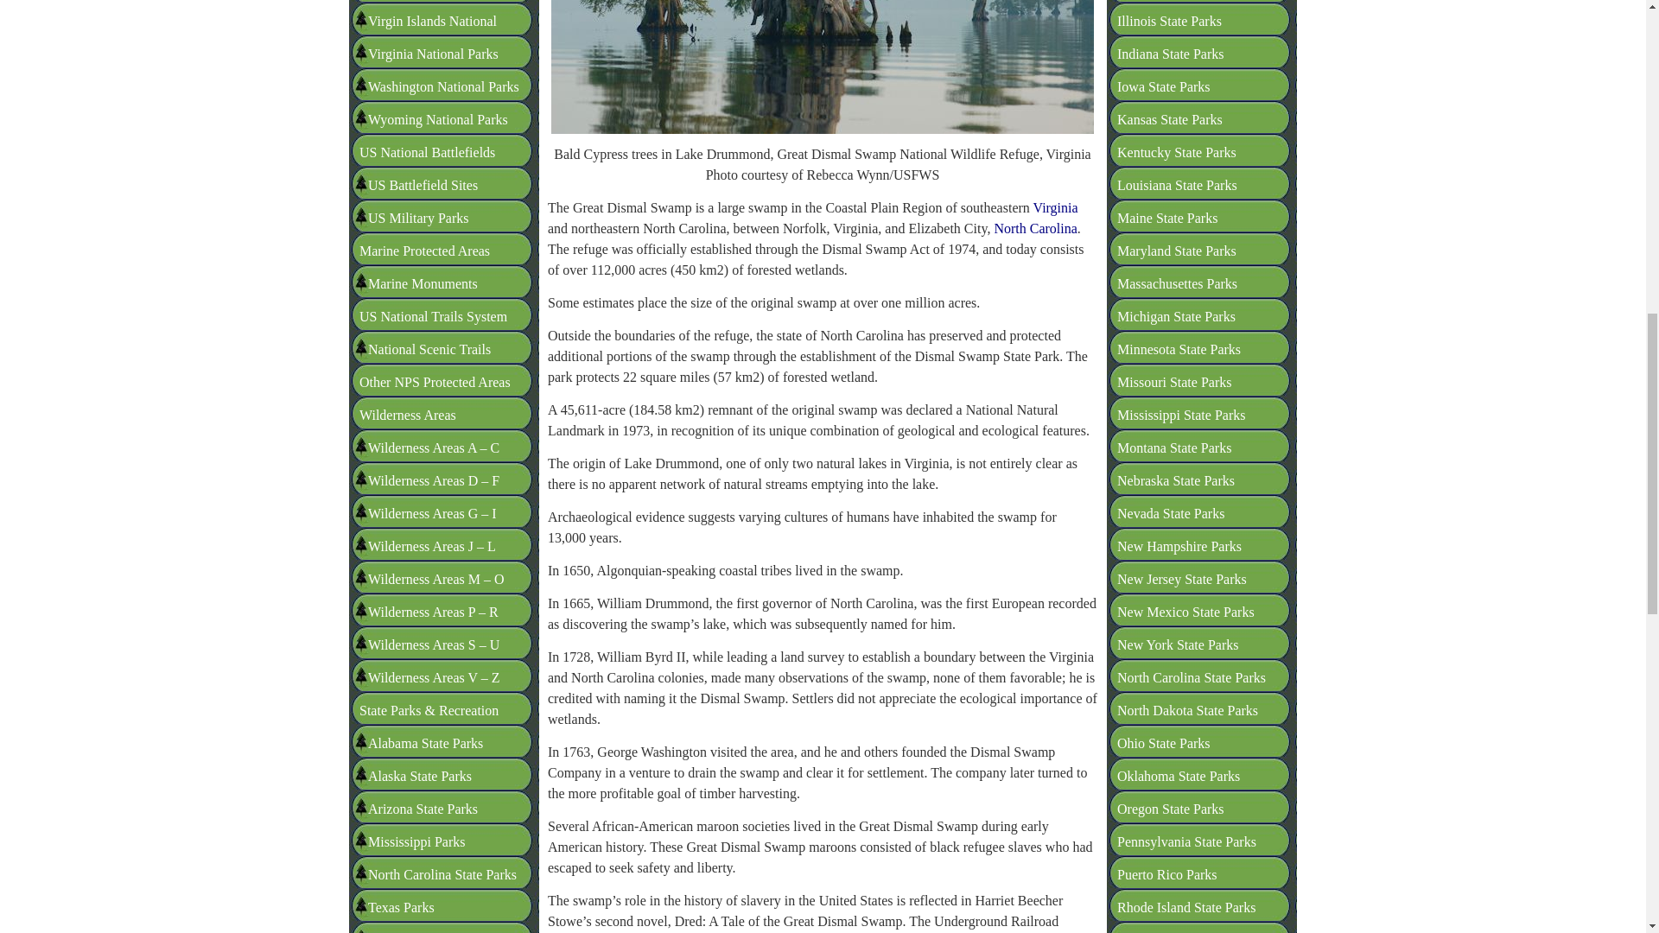 The image size is (1659, 933). What do you see at coordinates (429, 194) in the screenshot?
I see `National Scenic Trails` at bounding box center [429, 194].